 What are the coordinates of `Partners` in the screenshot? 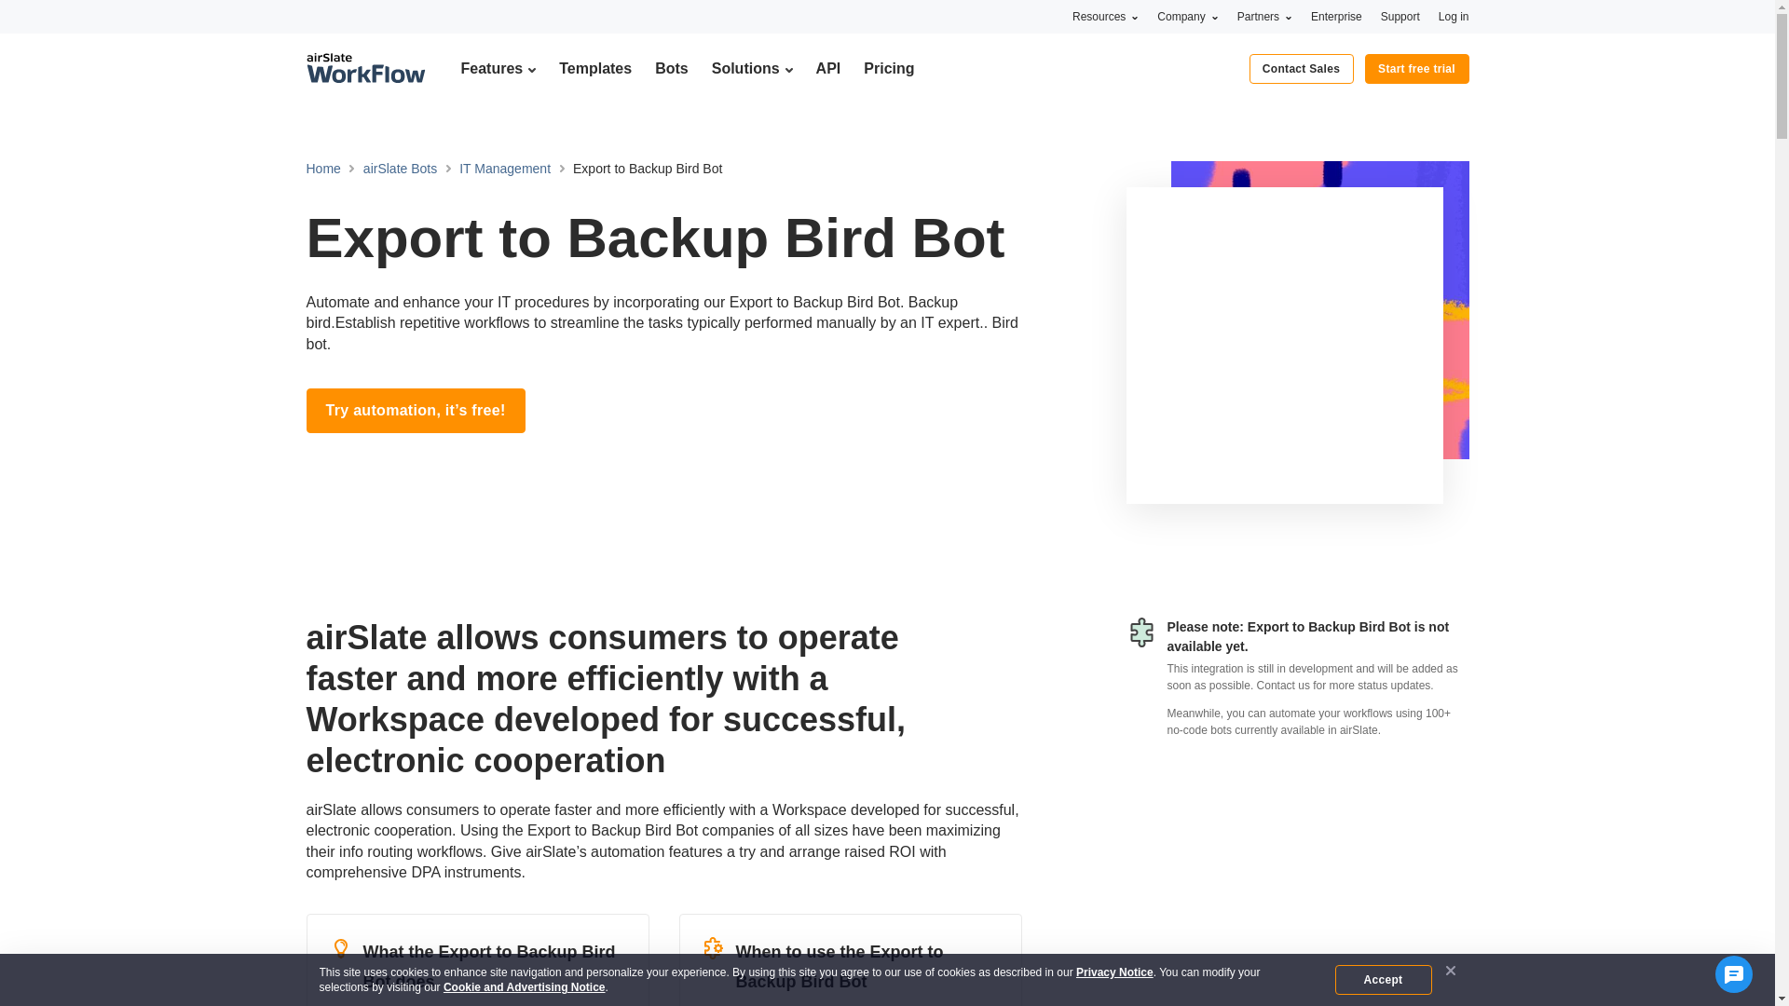 It's located at (1264, 16).